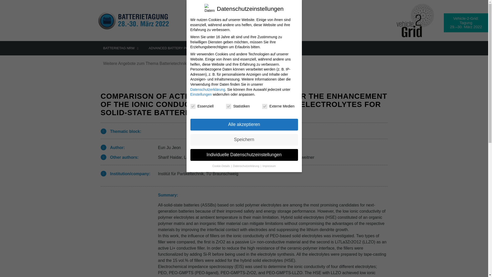 The image size is (492, 277). Describe the element at coordinates (121, 48) in the screenshot. I see `BATTERIETAG NRW` at that location.